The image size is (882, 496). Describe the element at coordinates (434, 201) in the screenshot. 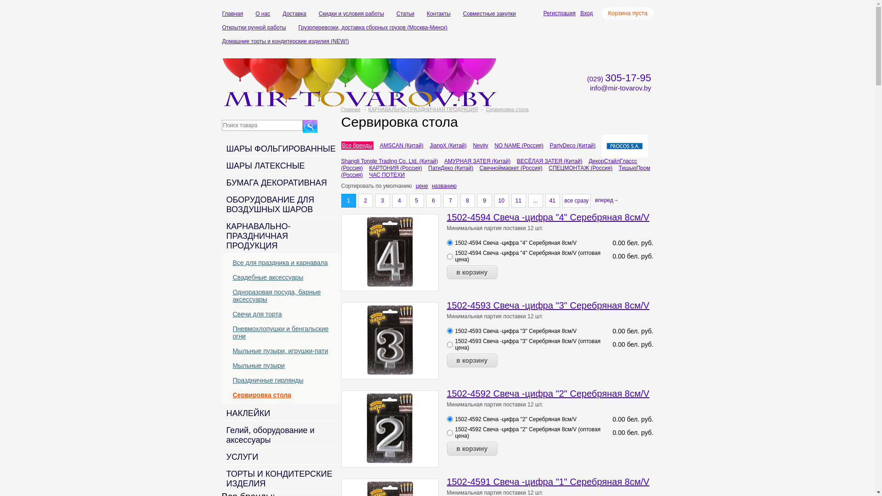

I see `6` at that location.